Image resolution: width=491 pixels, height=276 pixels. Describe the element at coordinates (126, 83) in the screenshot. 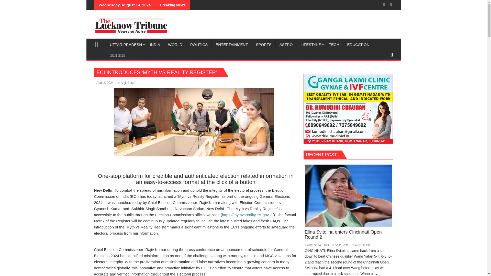

I see `Arijit Bose` at that location.